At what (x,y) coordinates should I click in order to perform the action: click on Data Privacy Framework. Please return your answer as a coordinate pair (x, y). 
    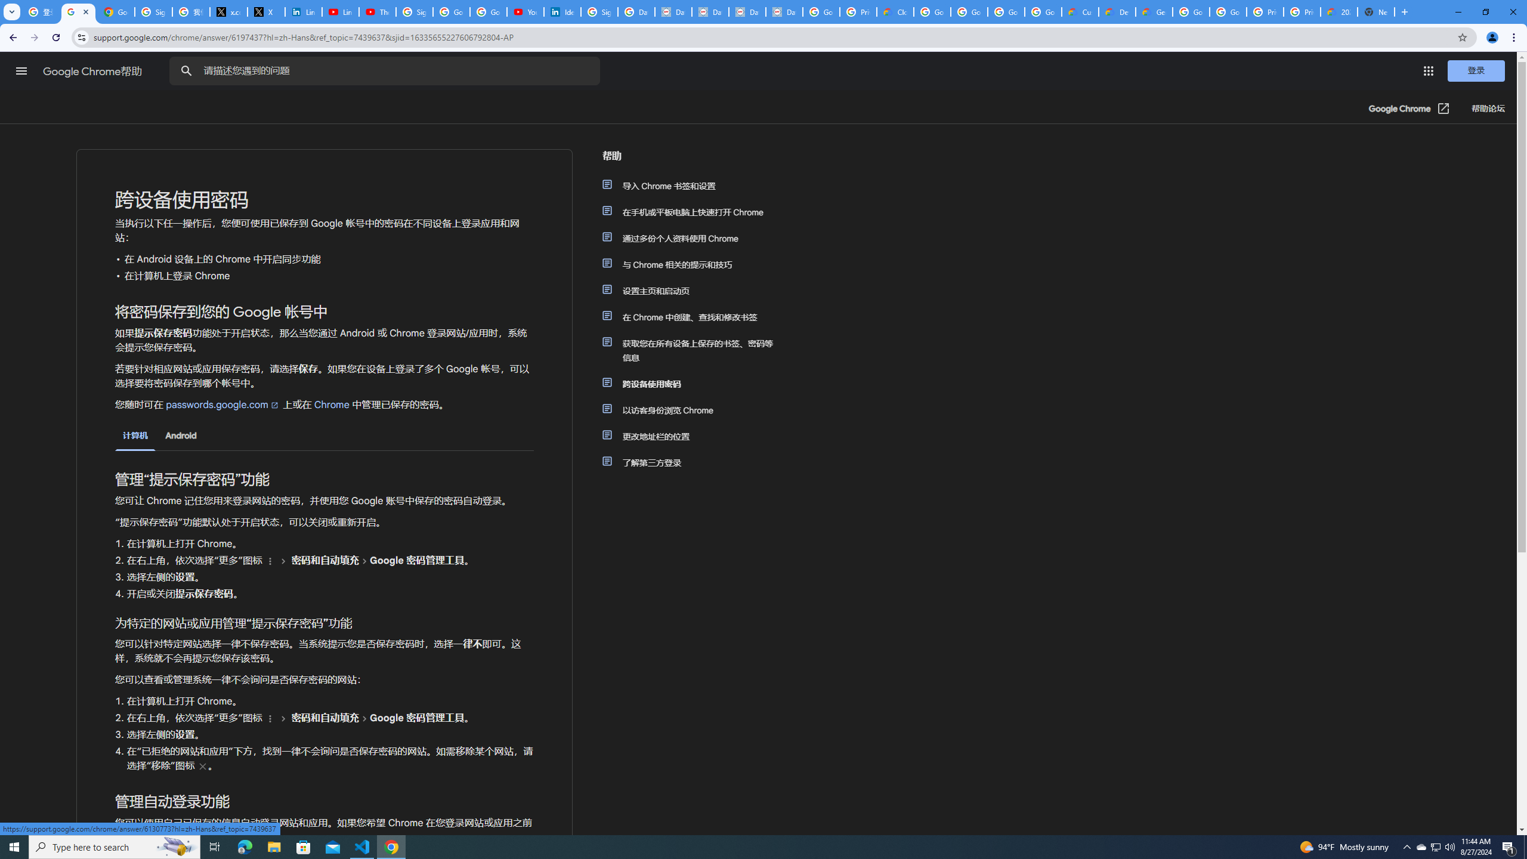
    Looking at the image, I should click on (711, 12).